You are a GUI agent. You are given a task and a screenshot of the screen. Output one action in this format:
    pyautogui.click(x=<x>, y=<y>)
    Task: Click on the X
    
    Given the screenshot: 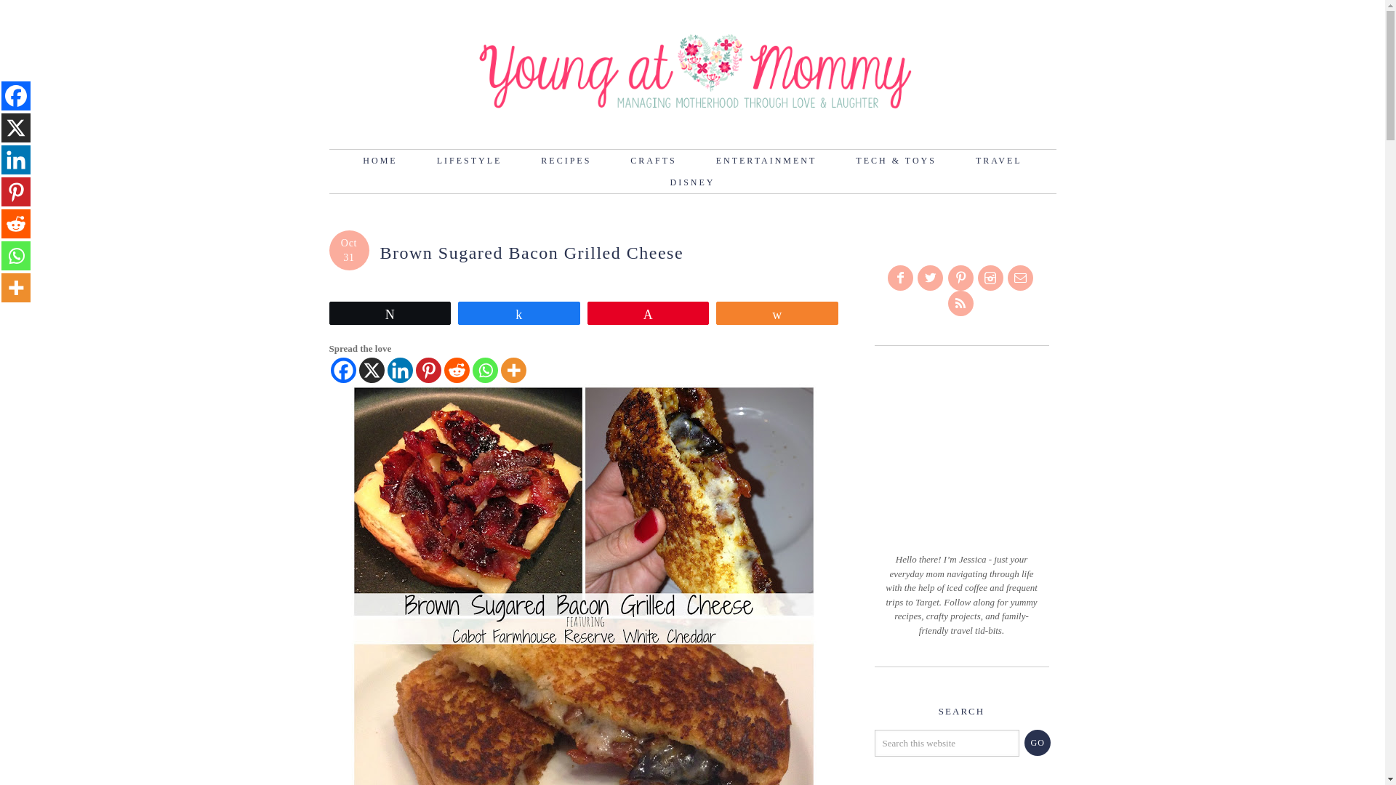 What is the action you would take?
    pyautogui.click(x=16, y=127)
    